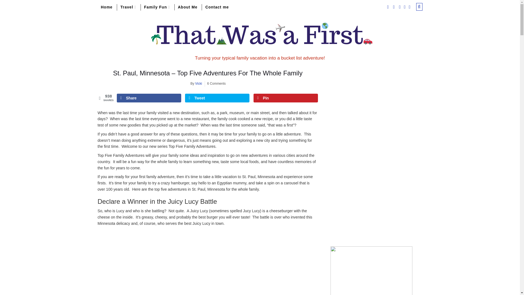  What do you see at coordinates (286, 98) in the screenshot?
I see `Pin` at bounding box center [286, 98].